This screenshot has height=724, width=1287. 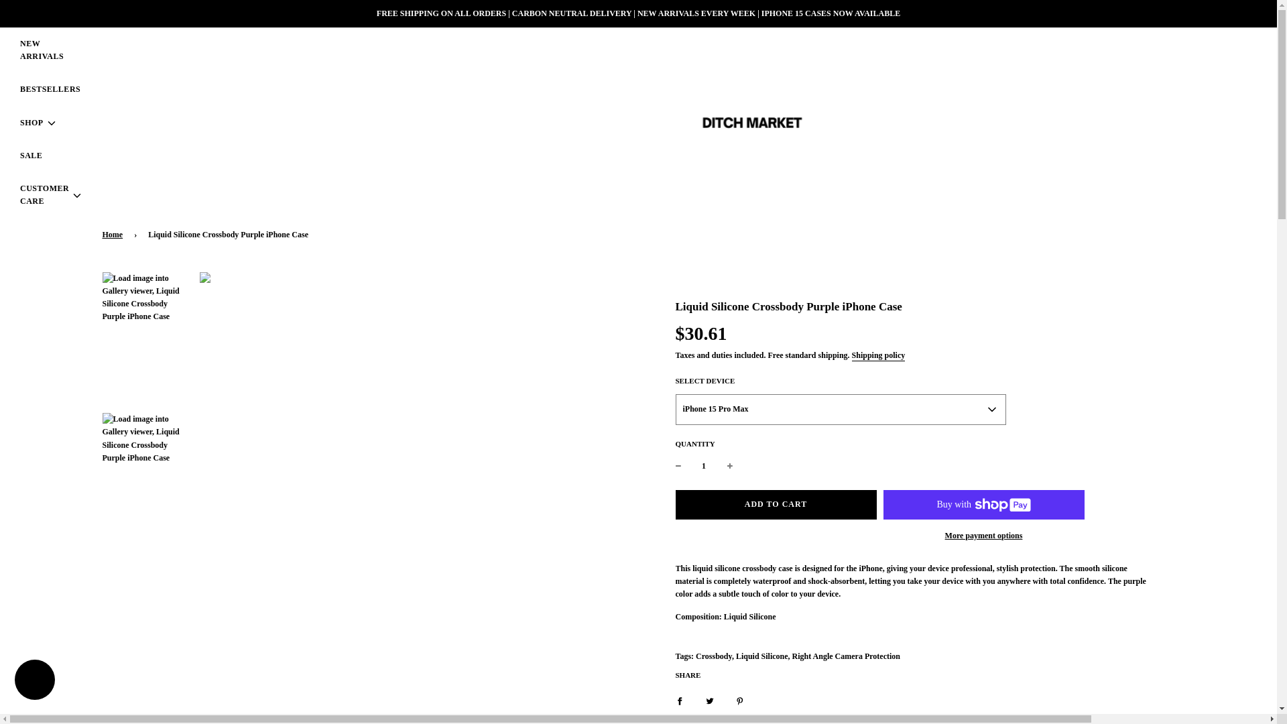 What do you see at coordinates (704, 466) in the screenshot?
I see `1` at bounding box center [704, 466].